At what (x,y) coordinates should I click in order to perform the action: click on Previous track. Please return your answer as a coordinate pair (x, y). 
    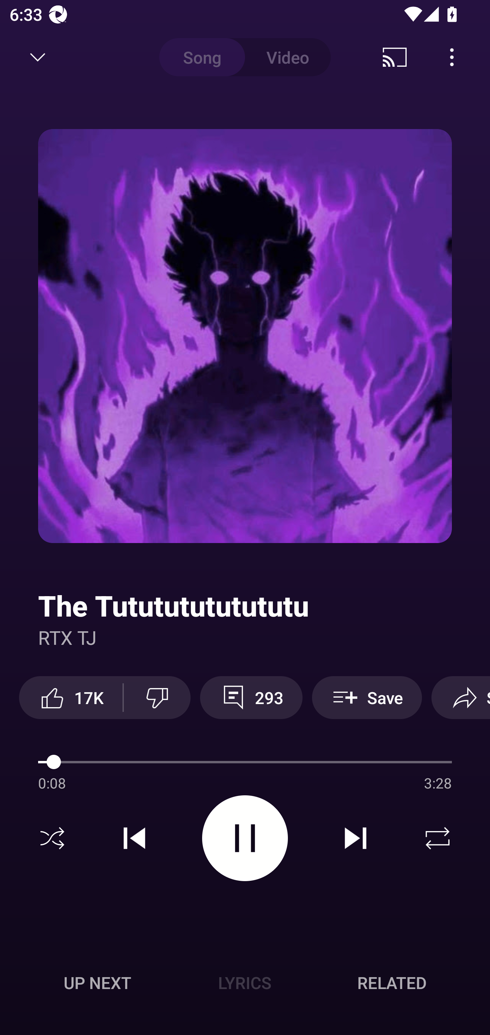
    Looking at the image, I should click on (134, 838).